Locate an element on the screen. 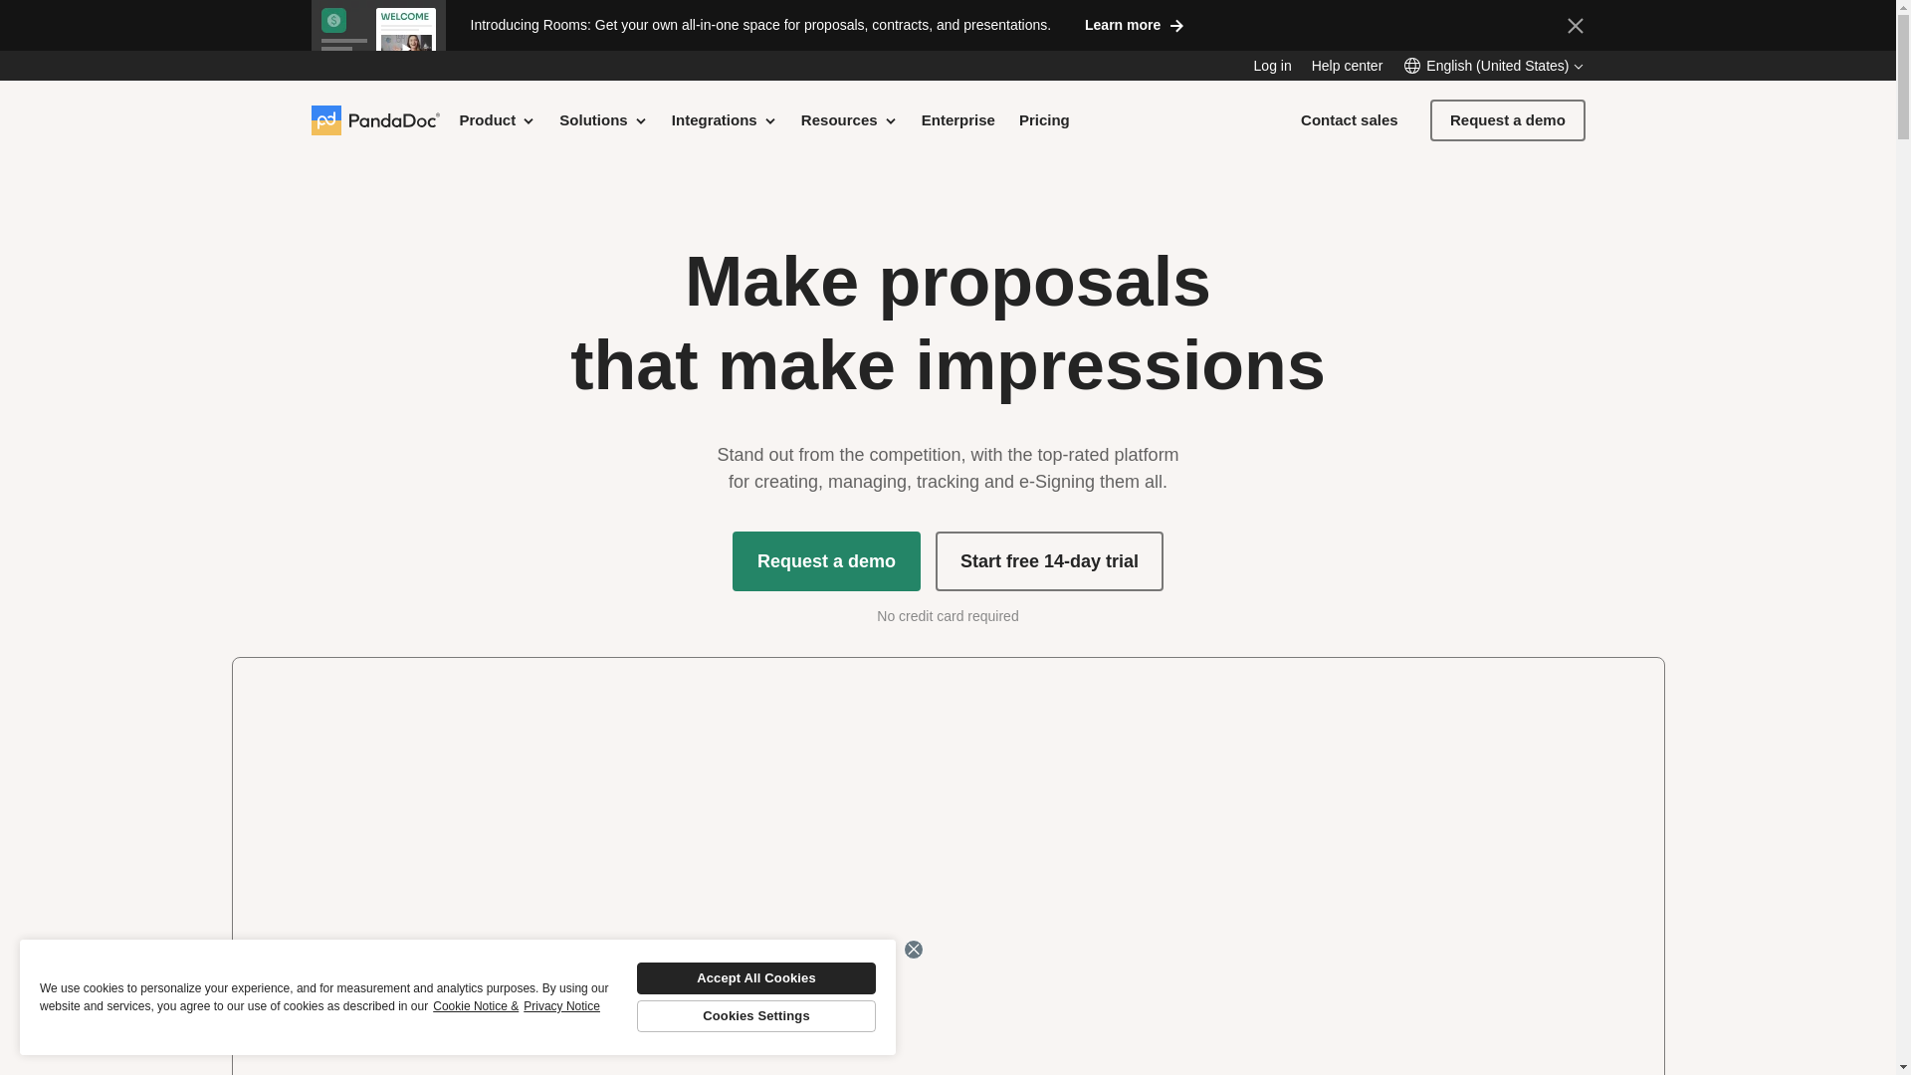 Image resolution: width=1911 pixels, height=1075 pixels. Product is located at coordinates (498, 119).